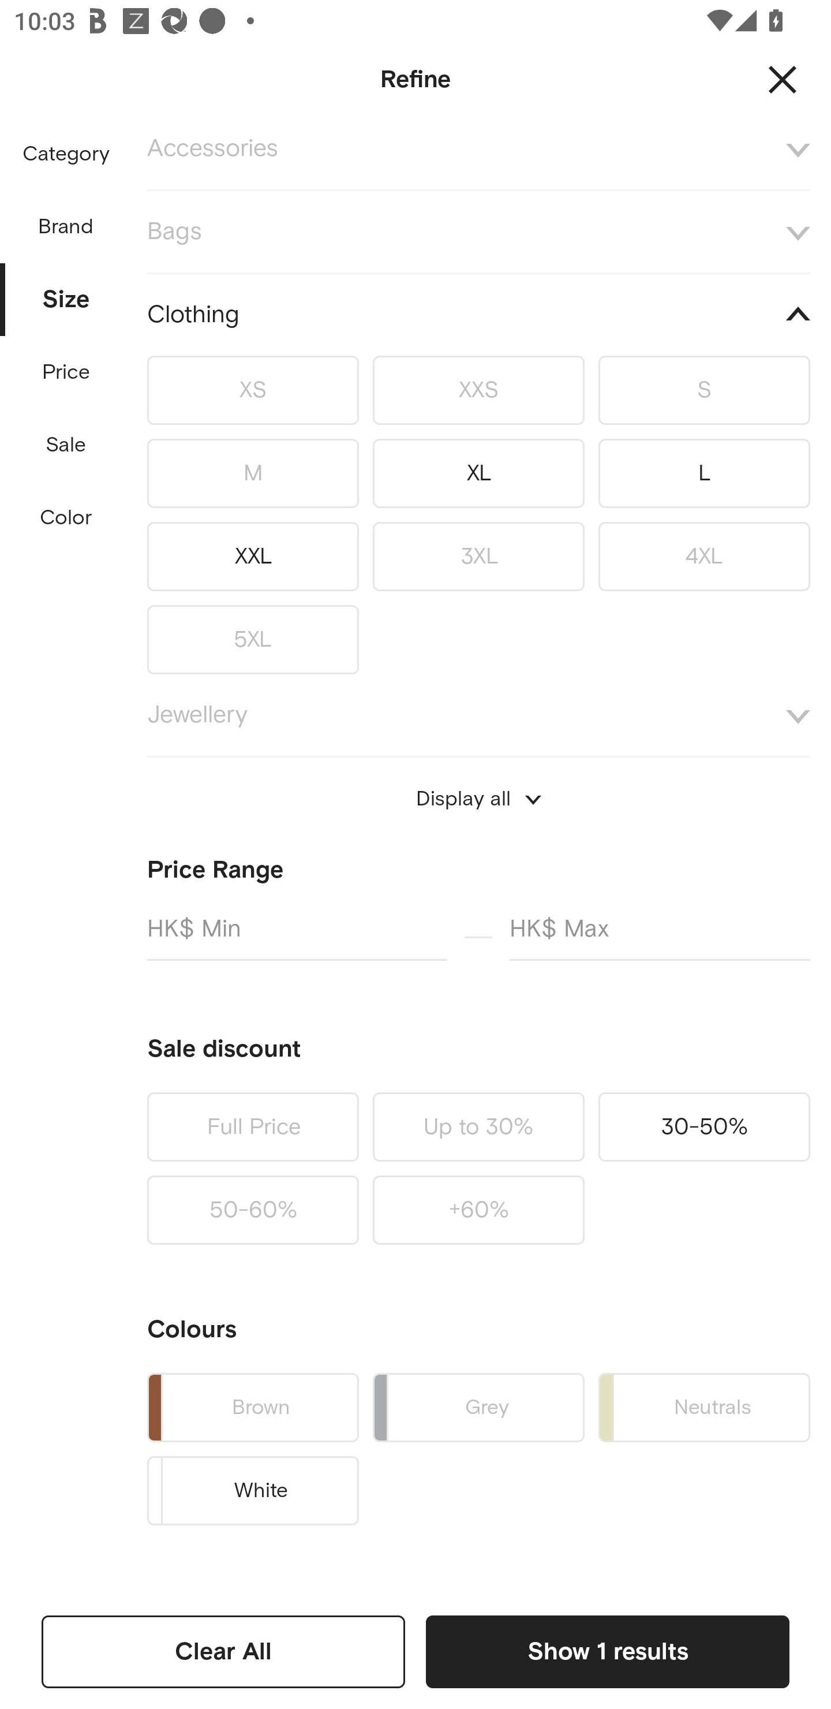 The image size is (831, 1709). I want to click on L, so click(704, 473).